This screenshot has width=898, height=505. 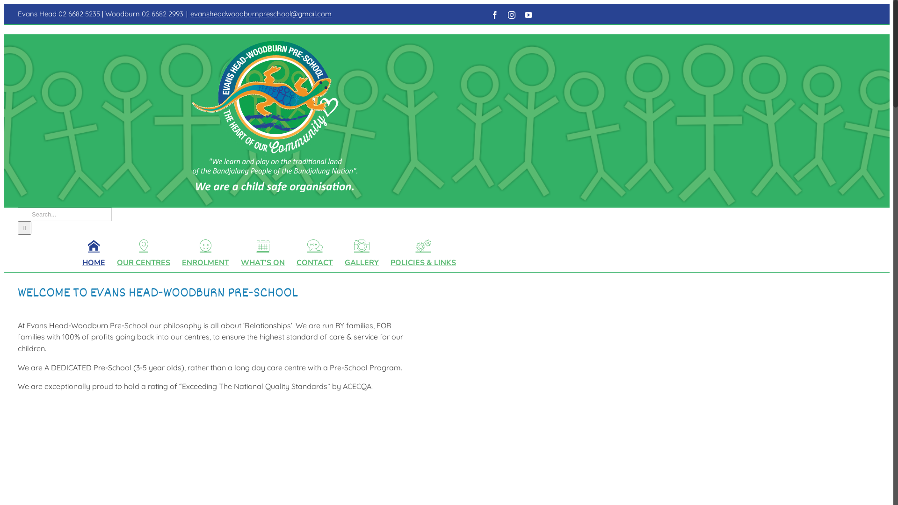 I want to click on YouTube, so click(x=529, y=15).